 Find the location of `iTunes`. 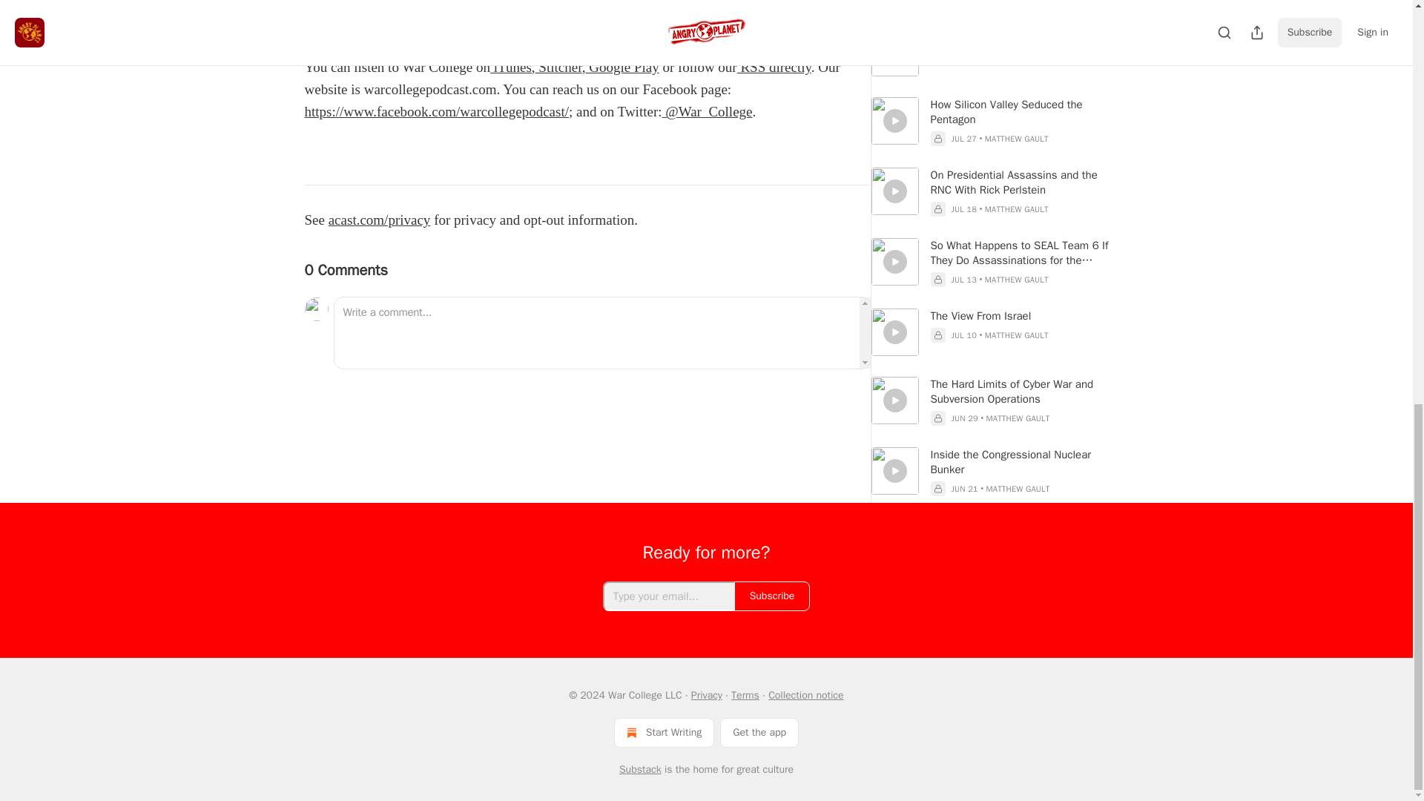

iTunes is located at coordinates (510, 67).